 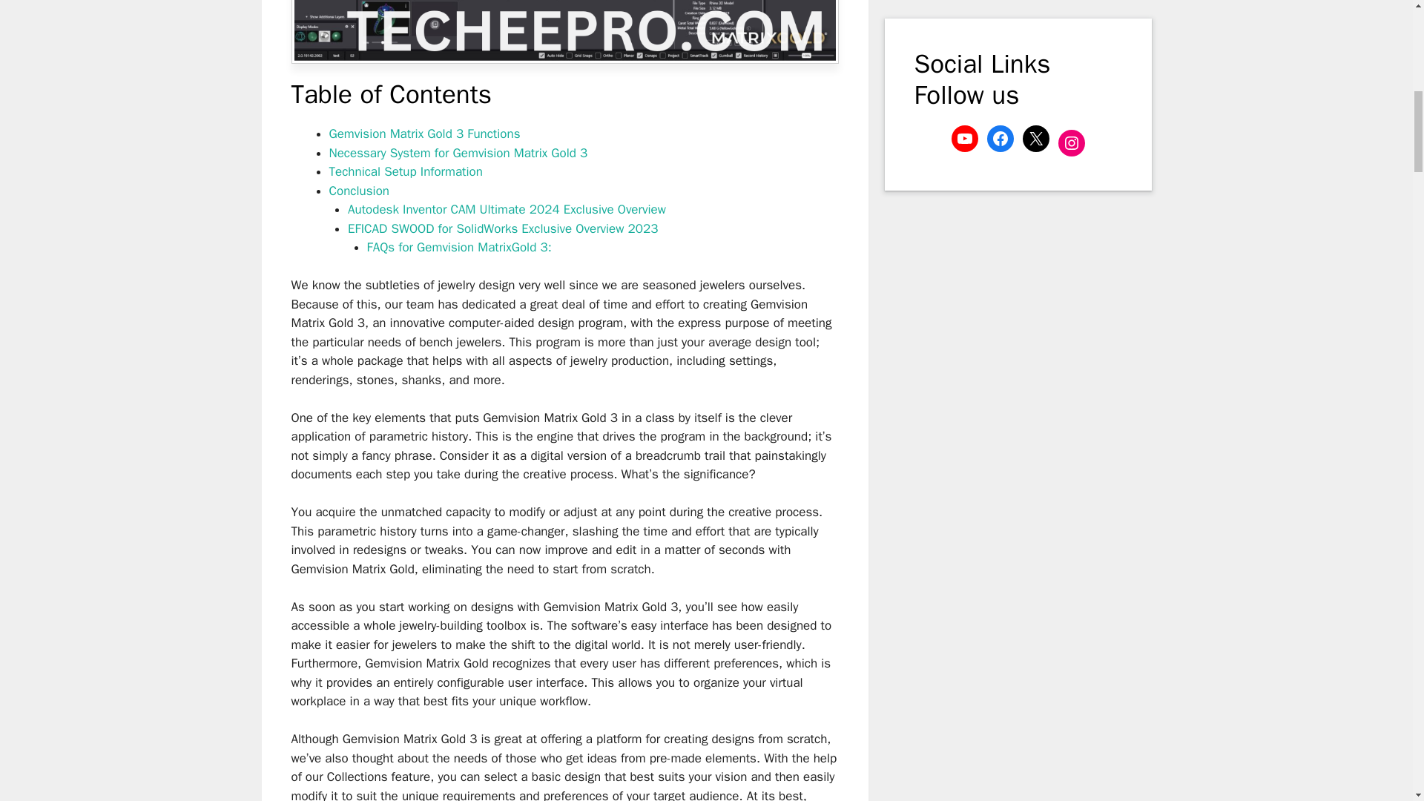 What do you see at coordinates (1376, 704) in the screenshot?
I see `Scroll back to top` at bounding box center [1376, 704].